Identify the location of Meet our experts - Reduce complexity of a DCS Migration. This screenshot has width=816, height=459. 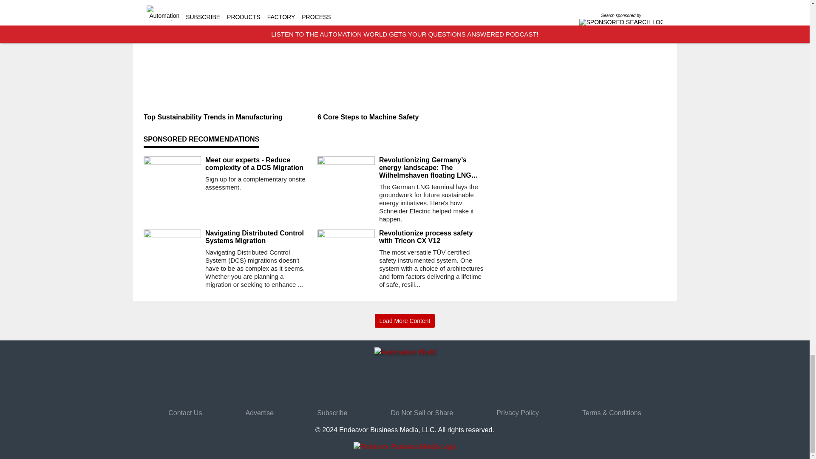
(258, 164).